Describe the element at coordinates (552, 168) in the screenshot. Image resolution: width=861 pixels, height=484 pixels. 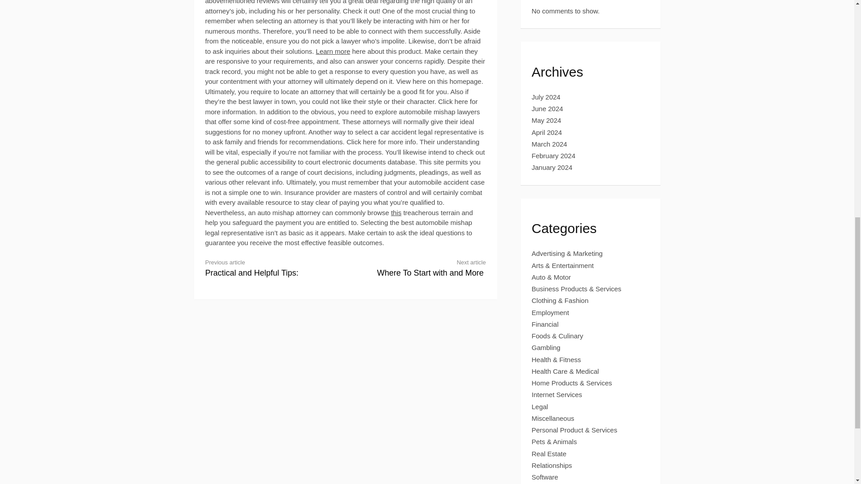
I see `January 2024` at that location.